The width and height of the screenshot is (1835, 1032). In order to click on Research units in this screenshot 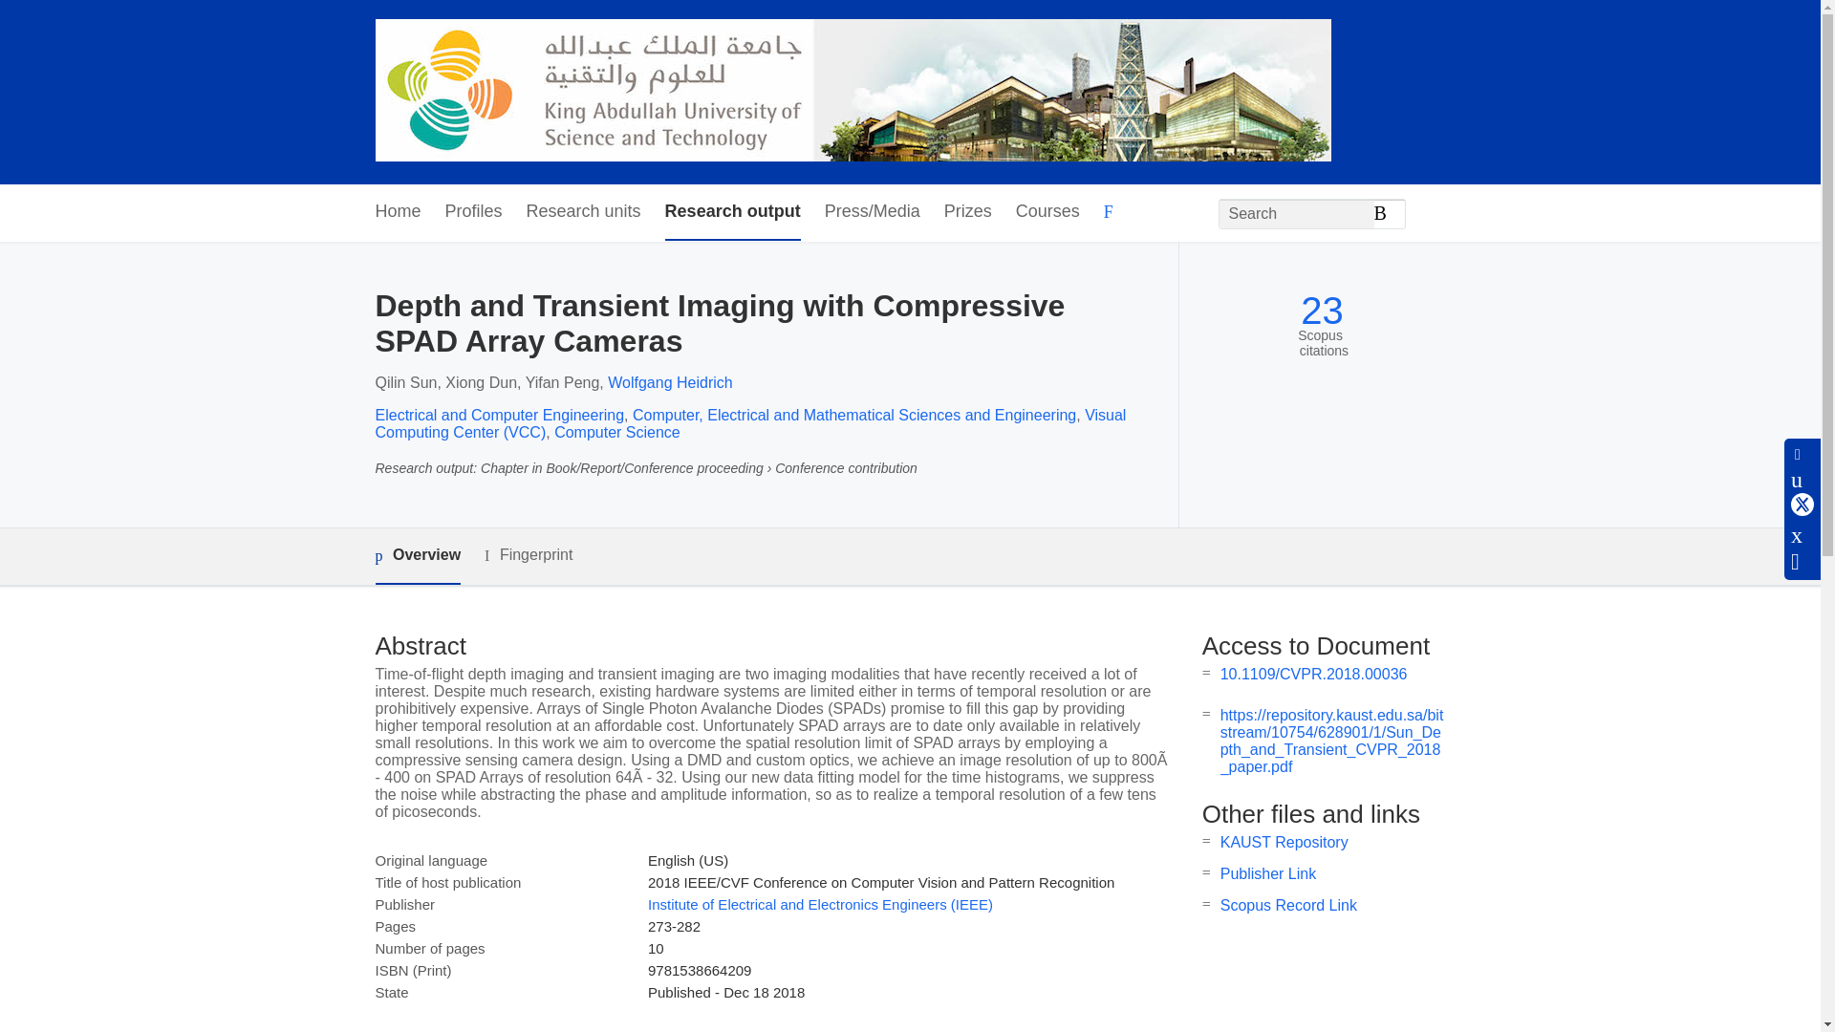, I will do `click(583, 212)`.